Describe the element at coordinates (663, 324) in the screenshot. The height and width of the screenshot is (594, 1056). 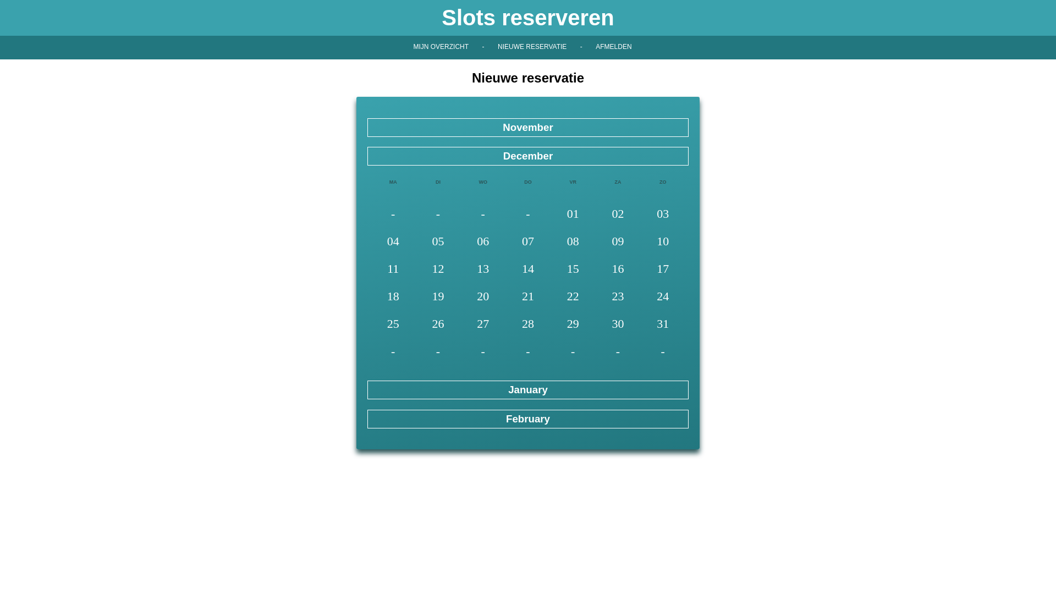
I see `31` at that location.